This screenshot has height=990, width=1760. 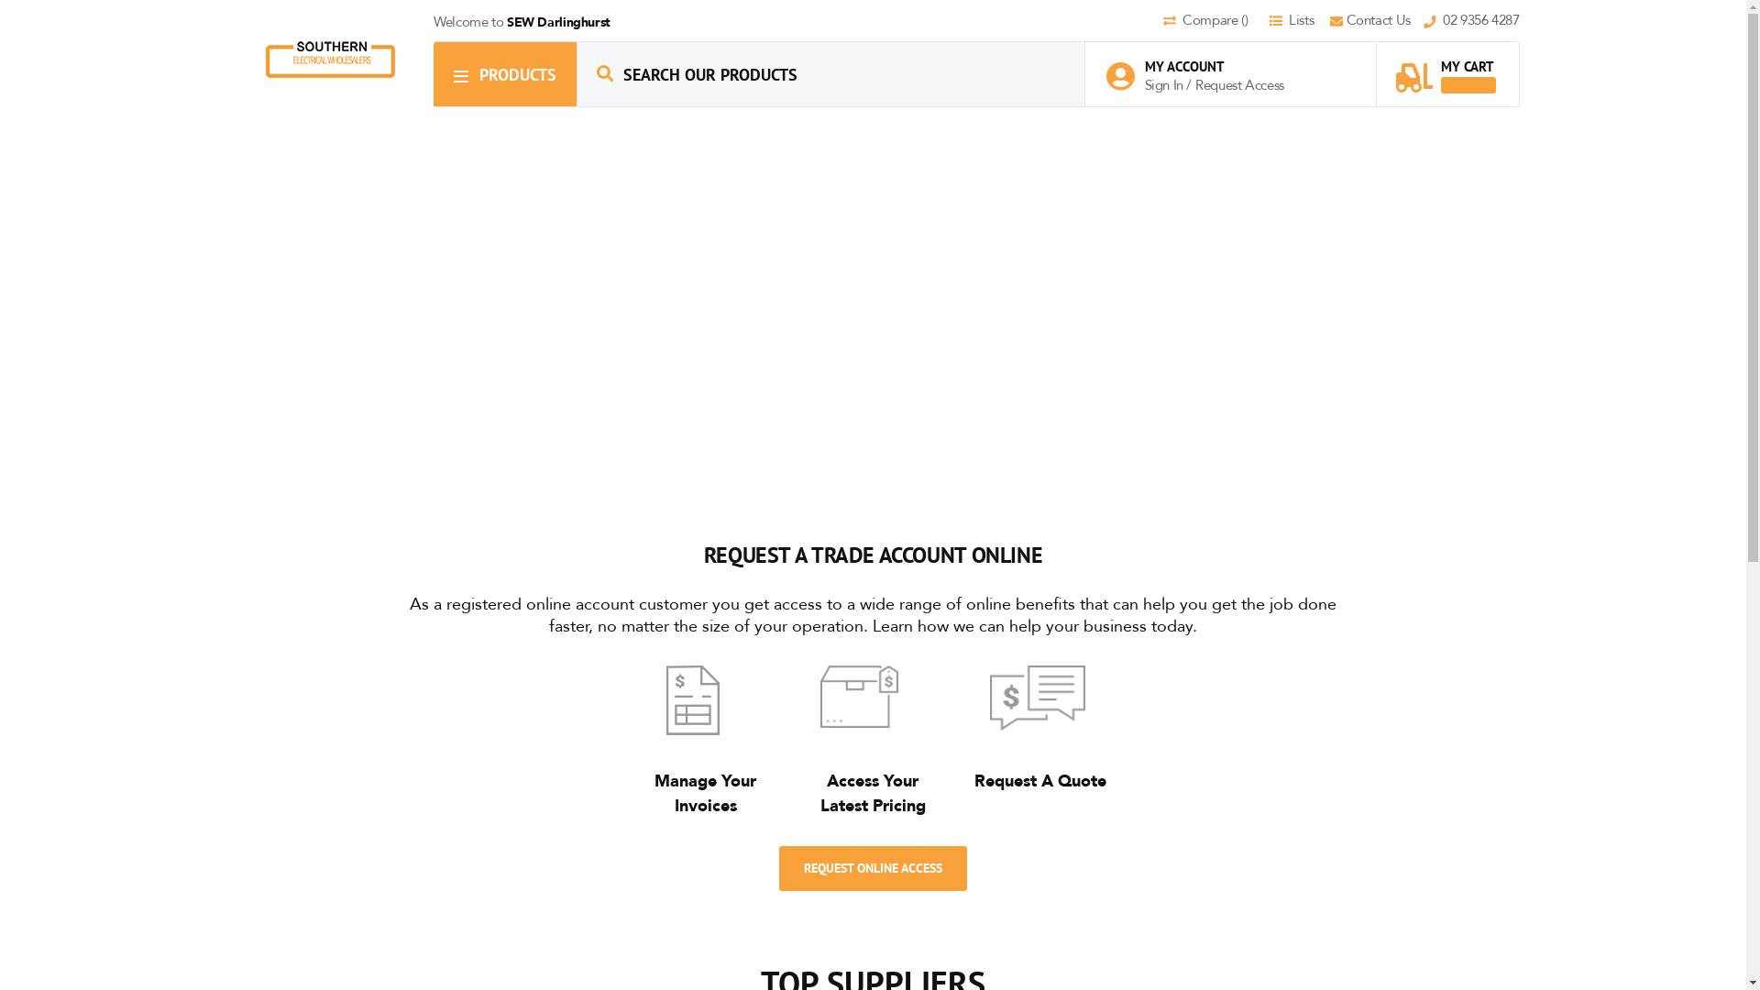 I want to click on Contact Us, so click(x=1377, y=22).